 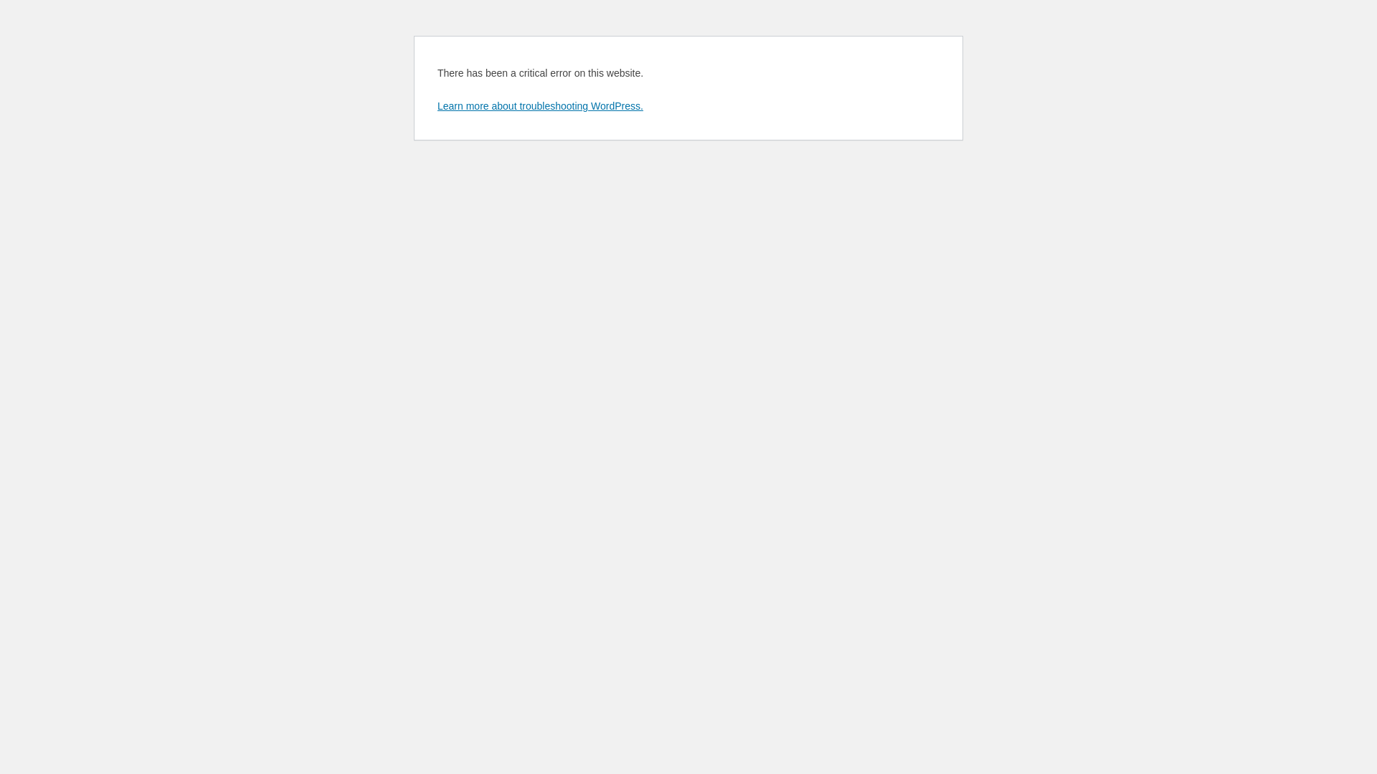 I want to click on Learn more about troubleshooting WordPress., so click(x=541, y=106).